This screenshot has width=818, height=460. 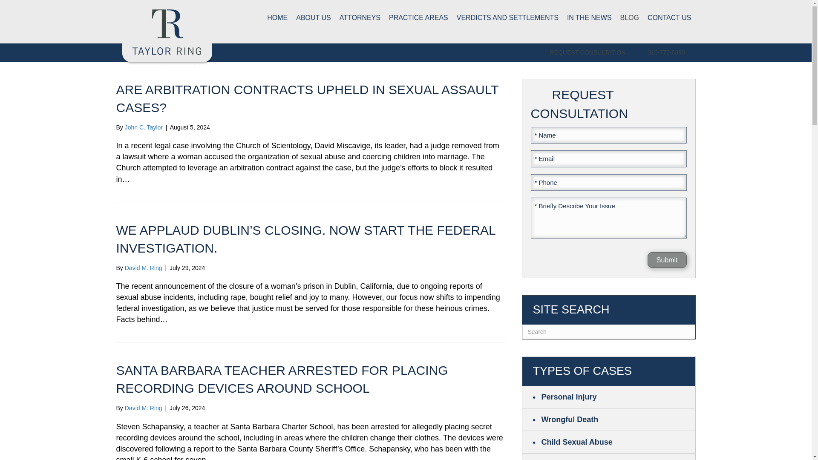 I want to click on ABOUT US, so click(x=314, y=17).